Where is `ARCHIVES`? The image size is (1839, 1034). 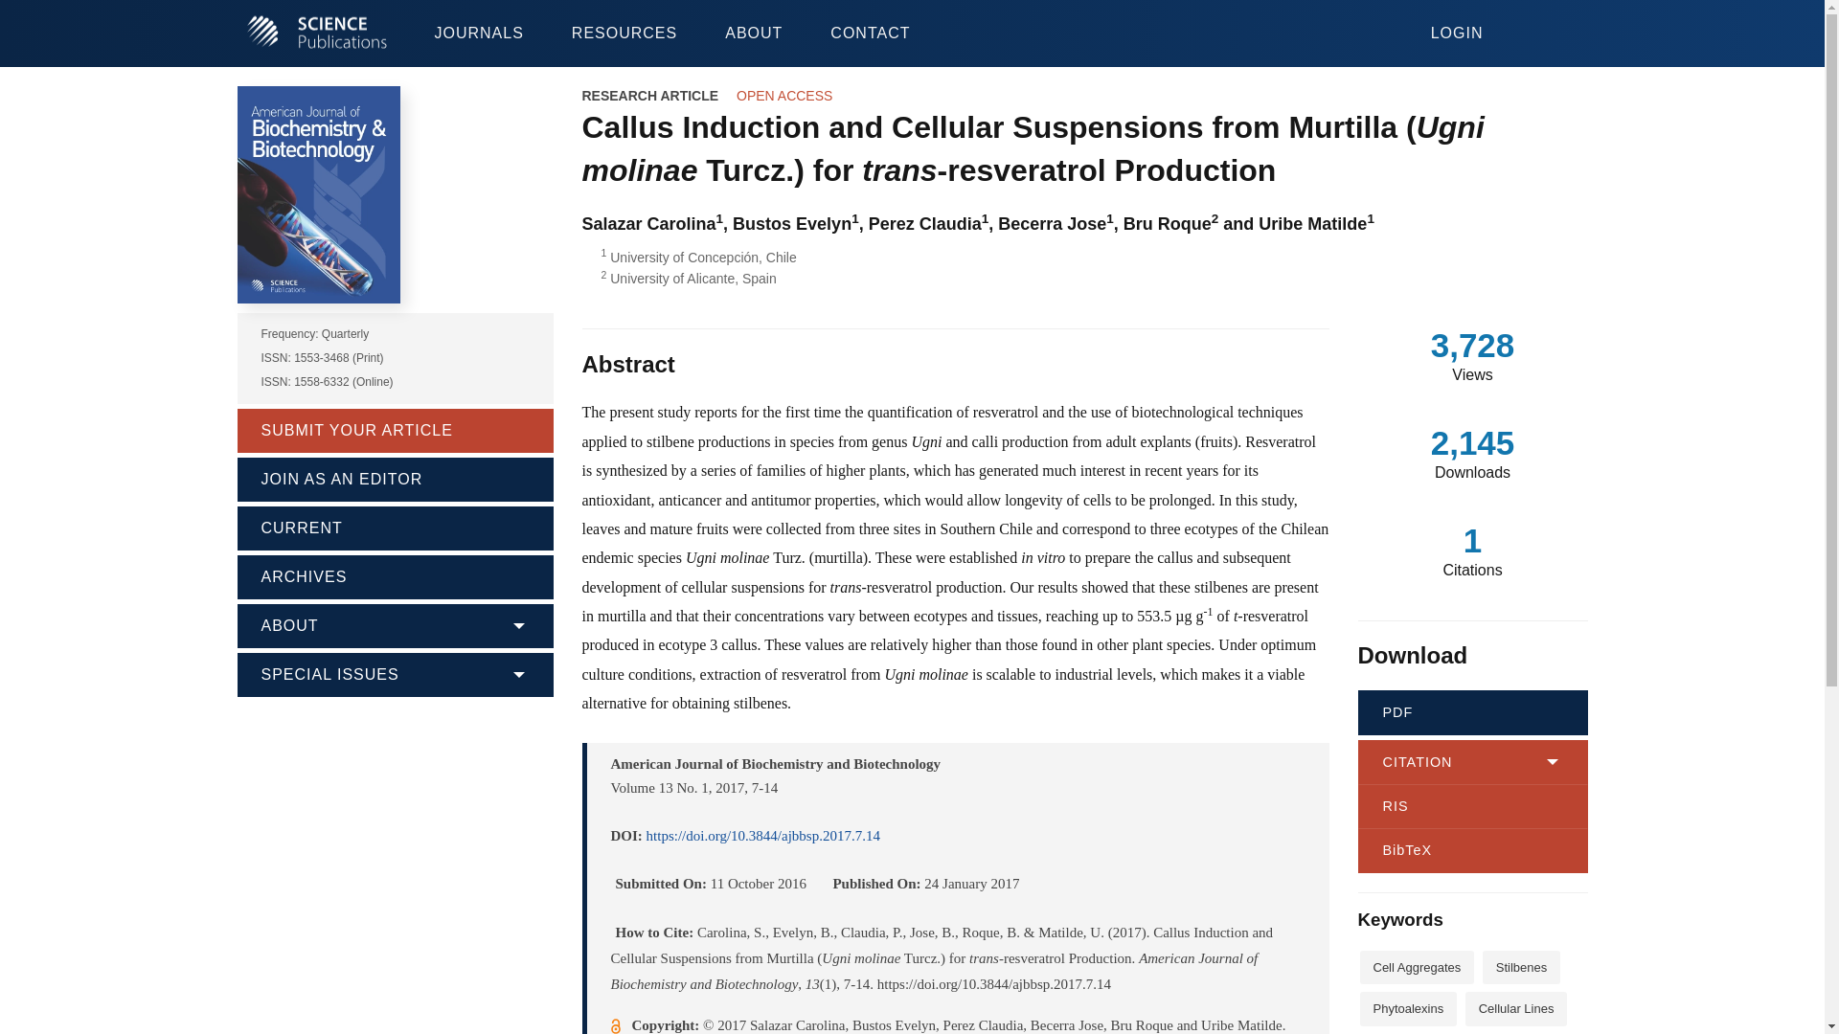
ARCHIVES is located at coordinates (395, 574).